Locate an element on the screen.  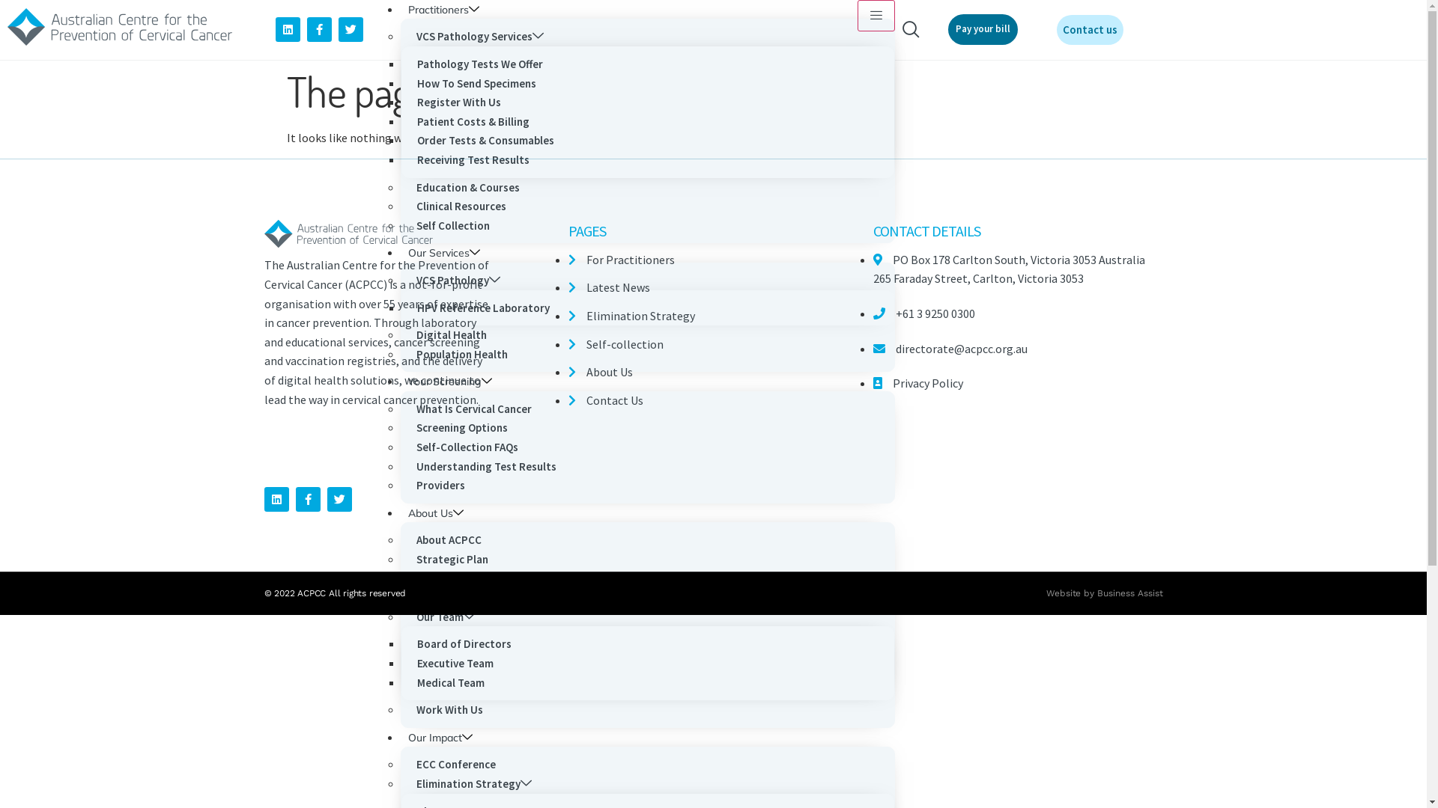
Receiving Test Results is located at coordinates (473, 160).